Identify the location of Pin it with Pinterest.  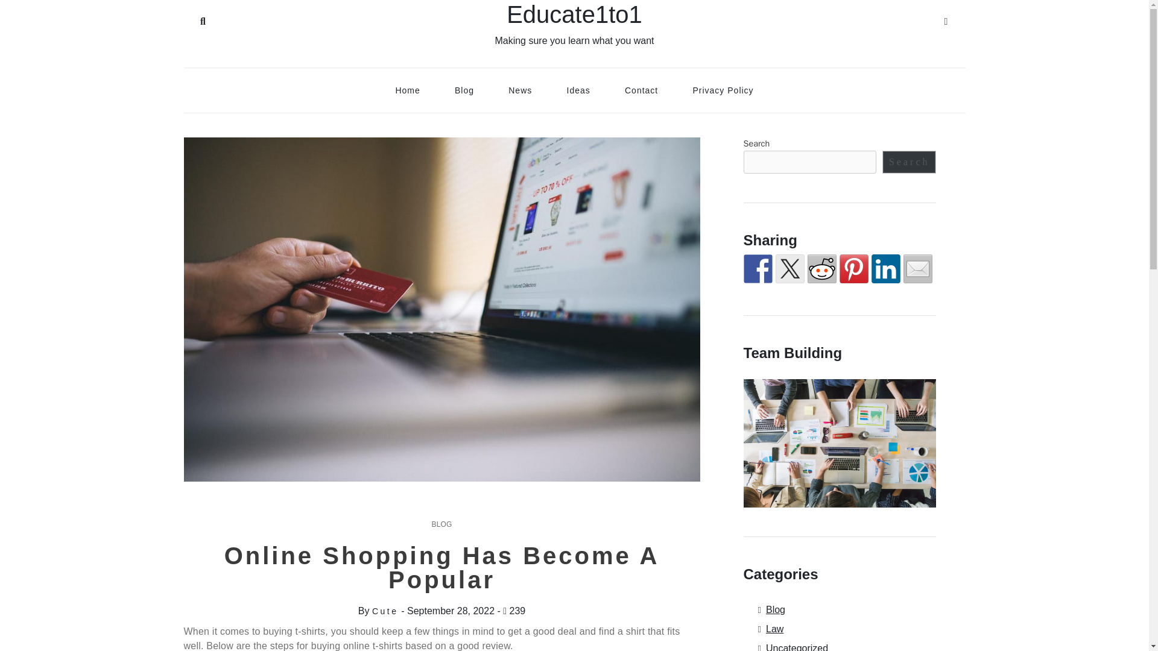
(854, 269).